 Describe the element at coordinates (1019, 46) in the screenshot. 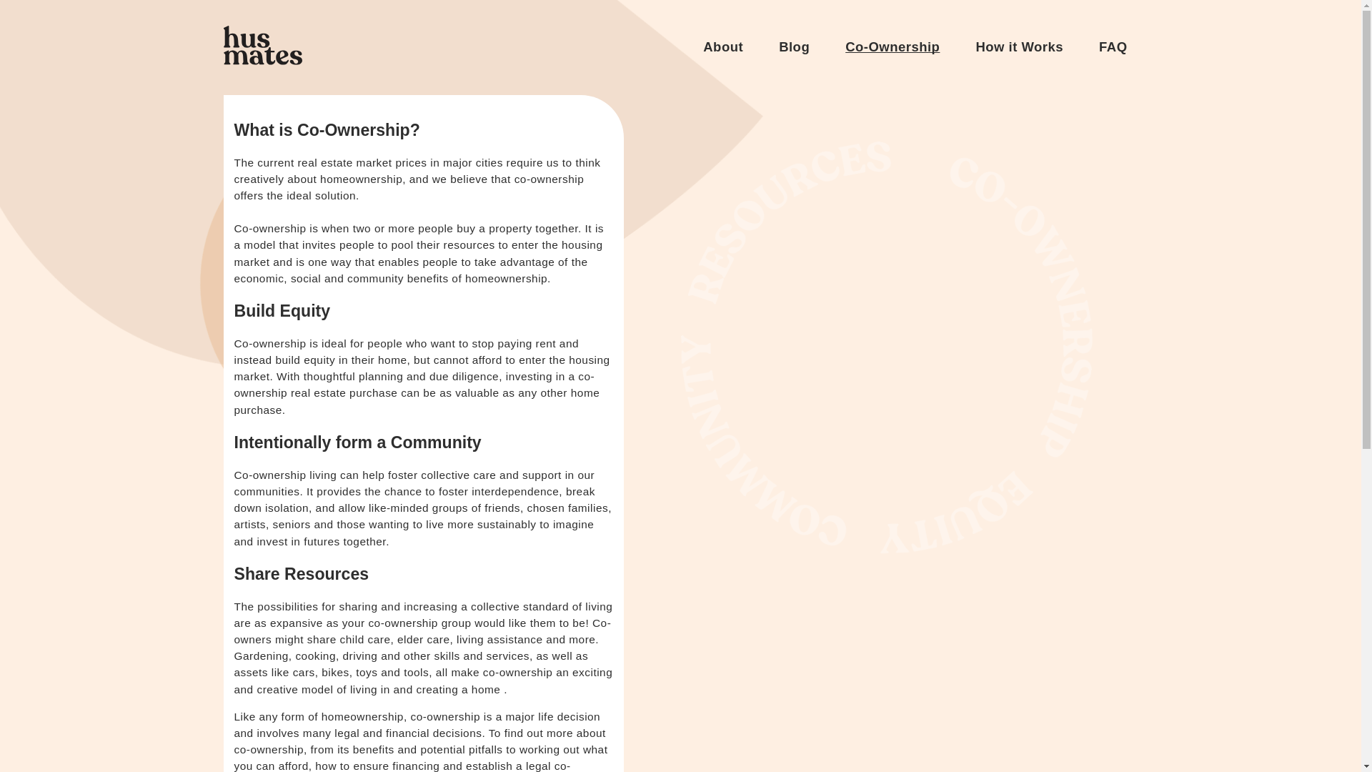

I see `How it Works` at that location.